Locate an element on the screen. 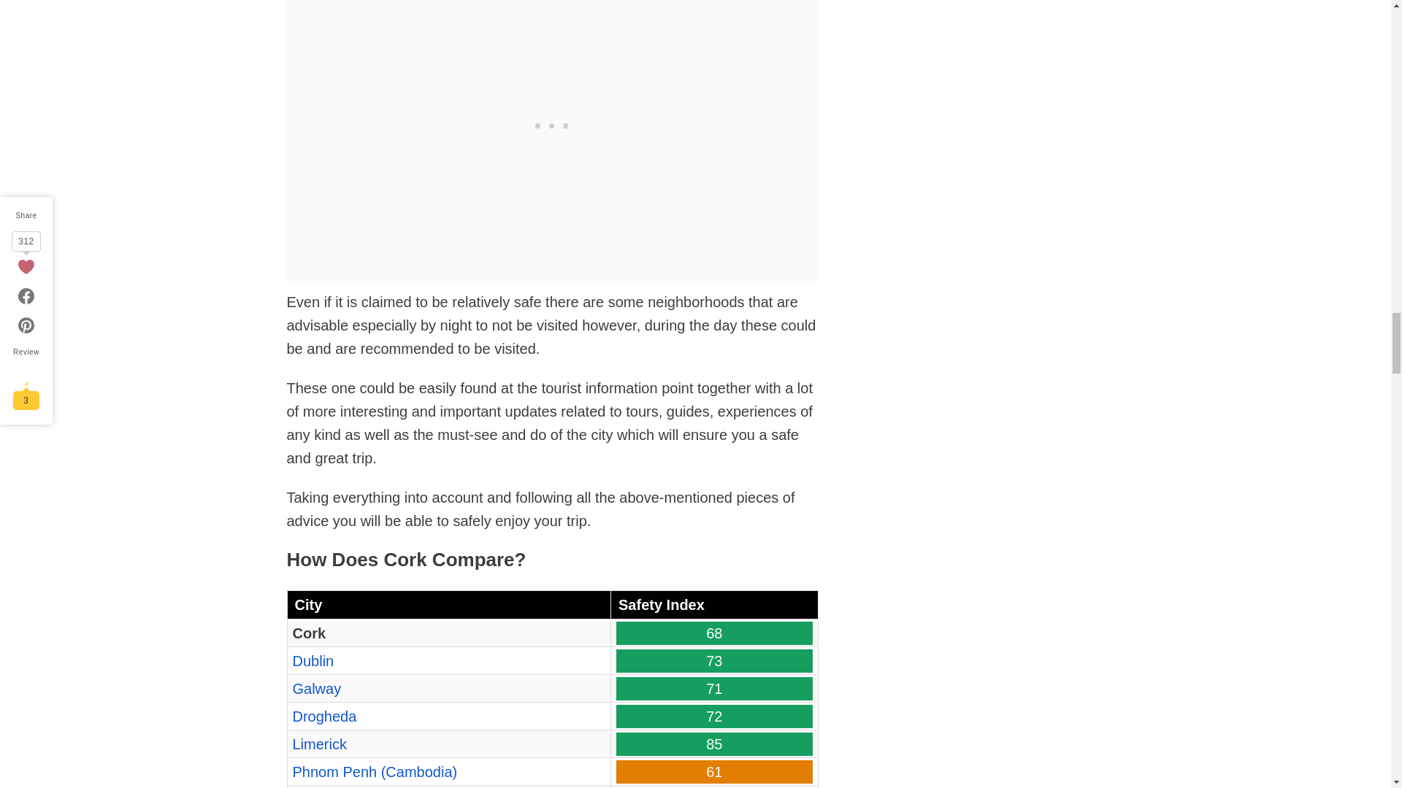 The image size is (1402, 788). Dublin Safety Review is located at coordinates (313, 661).